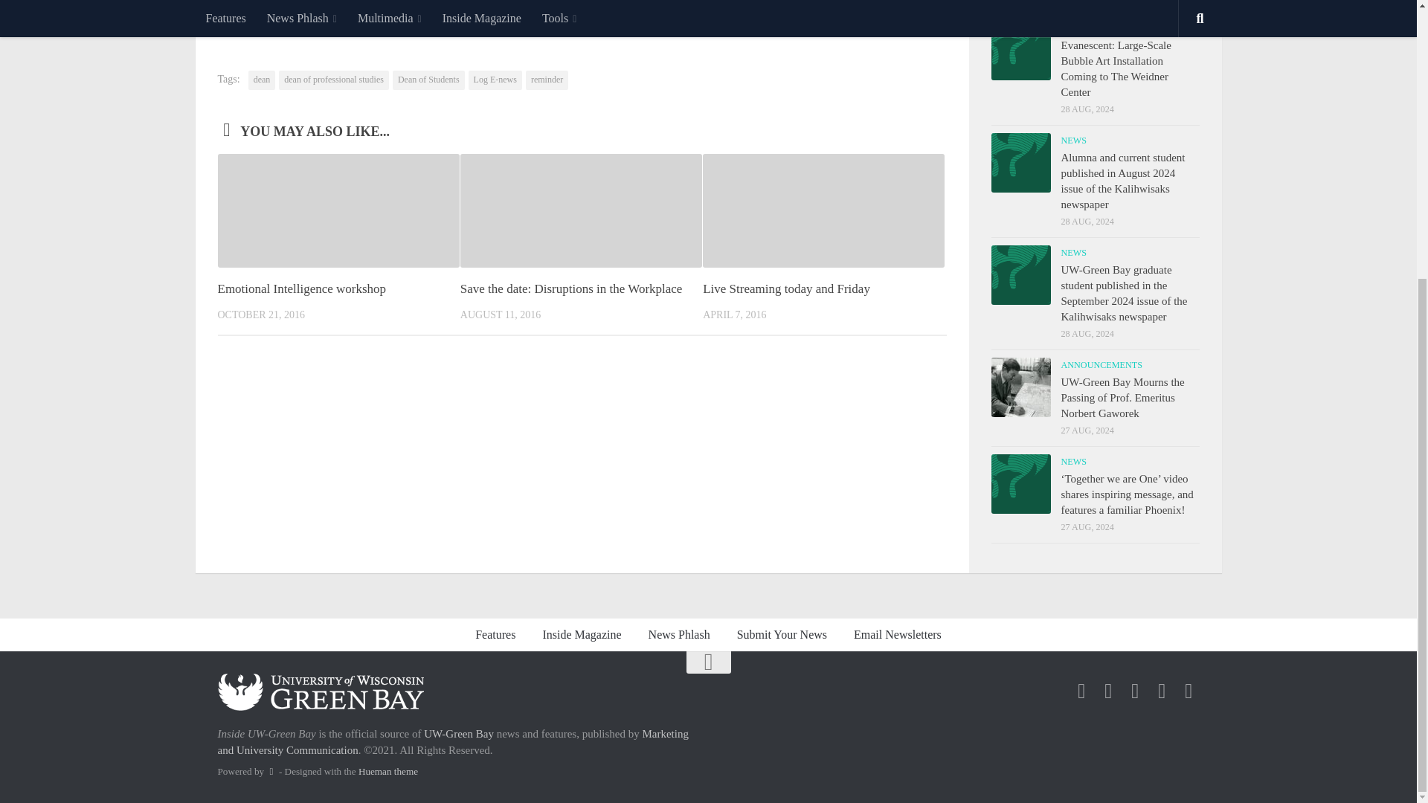 The height and width of the screenshot is (803, 1428). What do you see at coordinates (495, 80) in the screenshot?
I see `Log E-news` at bounding box center [495, 80].